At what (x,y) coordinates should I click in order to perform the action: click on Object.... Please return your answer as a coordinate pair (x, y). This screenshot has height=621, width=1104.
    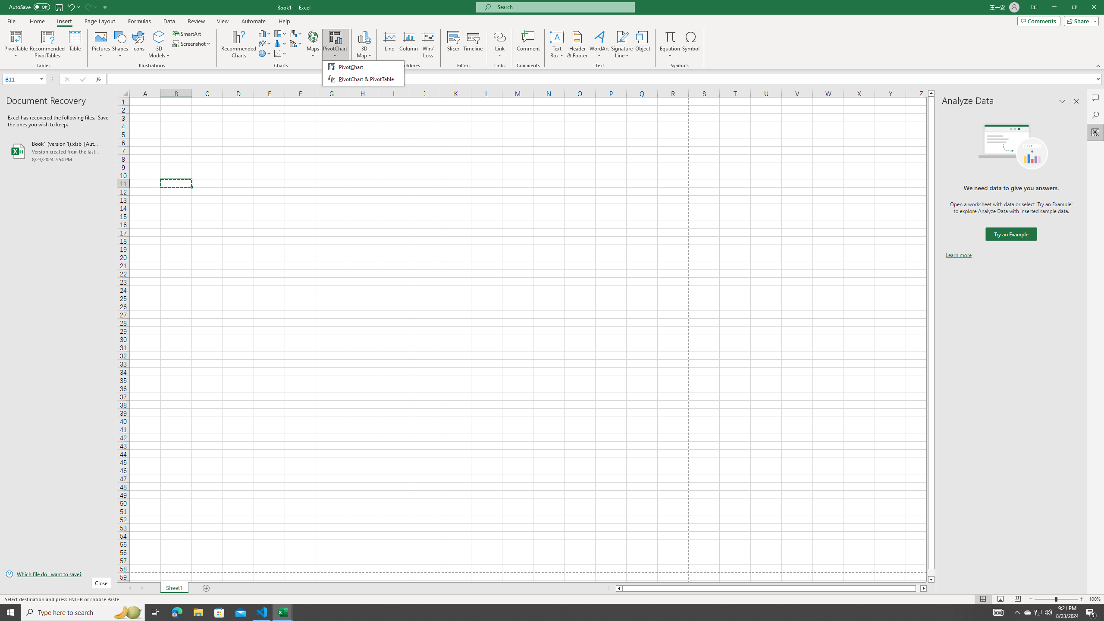
    Looking at the image, I should click on (643, 44).